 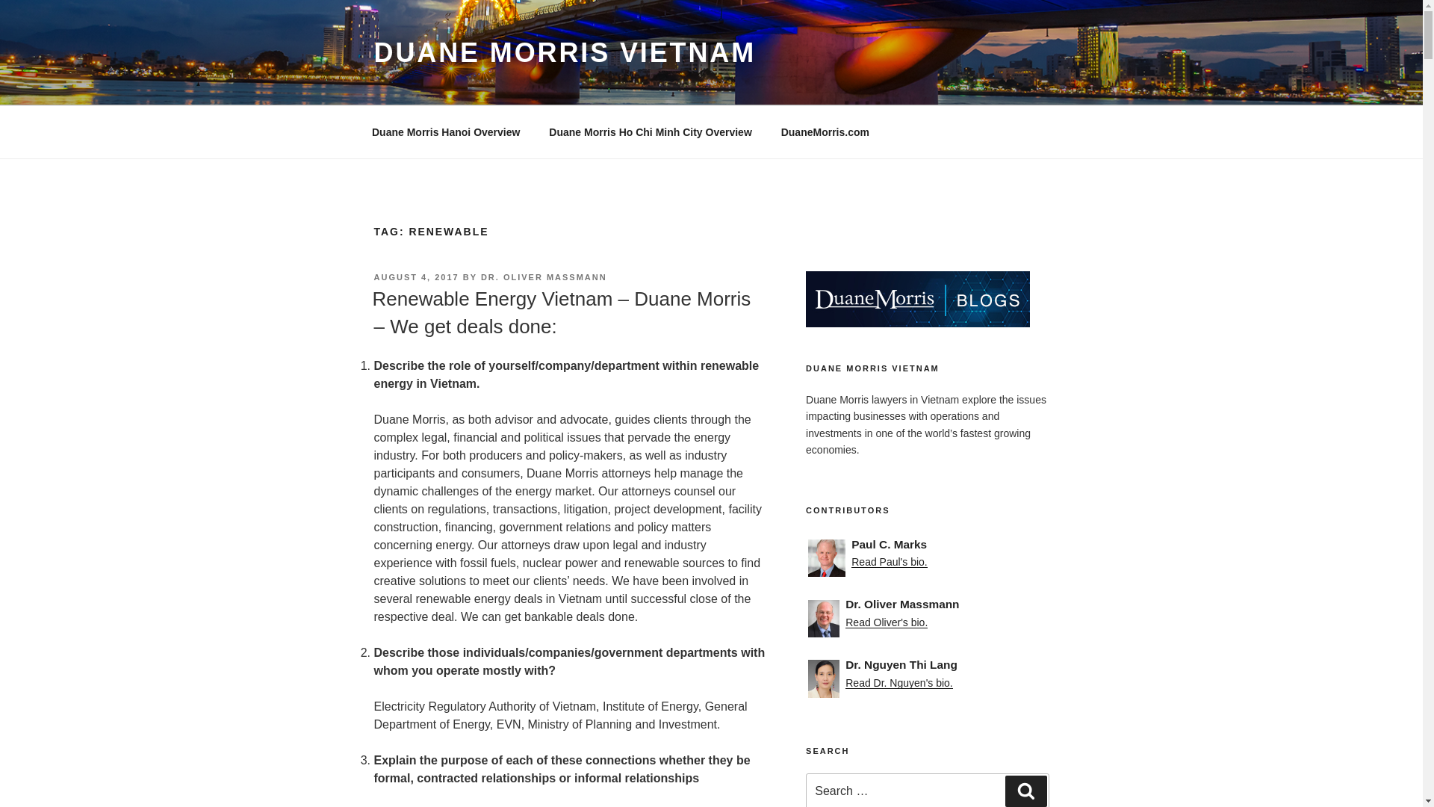 What do you see at coordinates (544, 276) in the screenshot?
I see `DR. OLIVER MASSMANN` at bounding box center [544, 276].